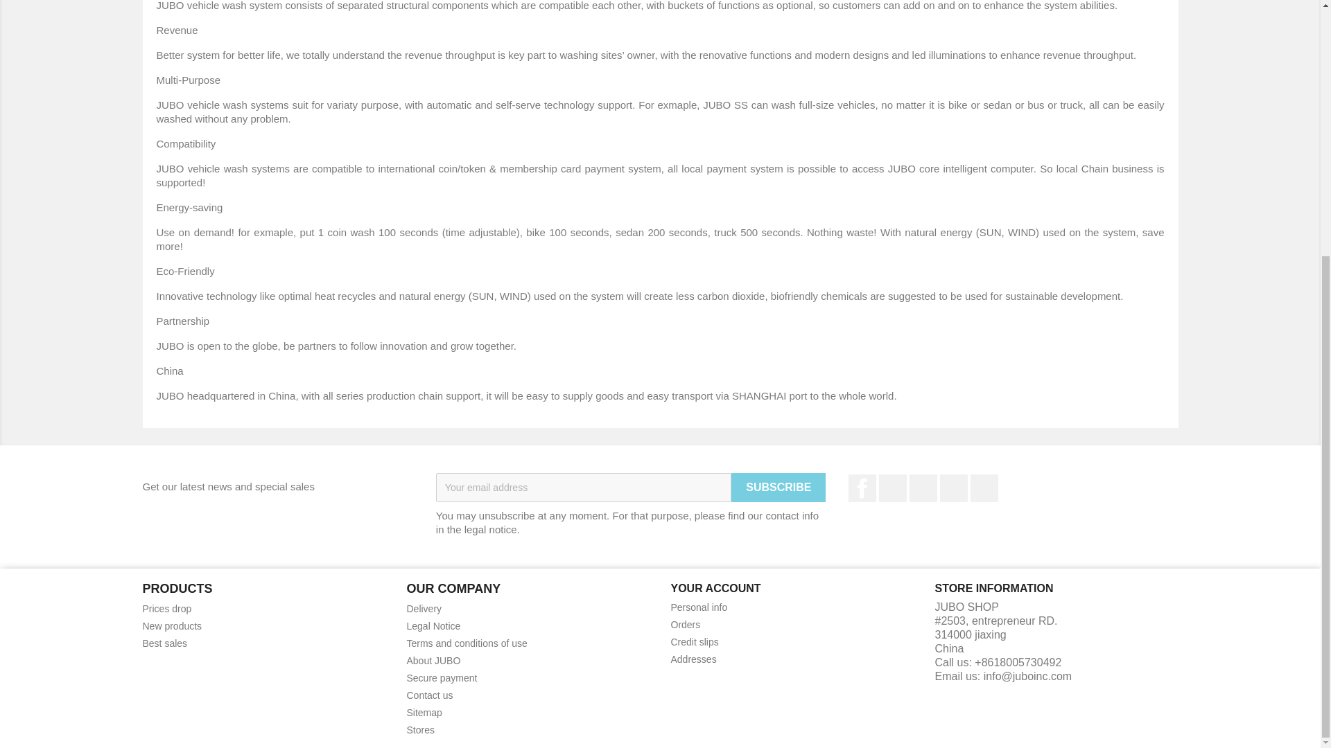  I want to click on About JUBO, so click(433, 661).